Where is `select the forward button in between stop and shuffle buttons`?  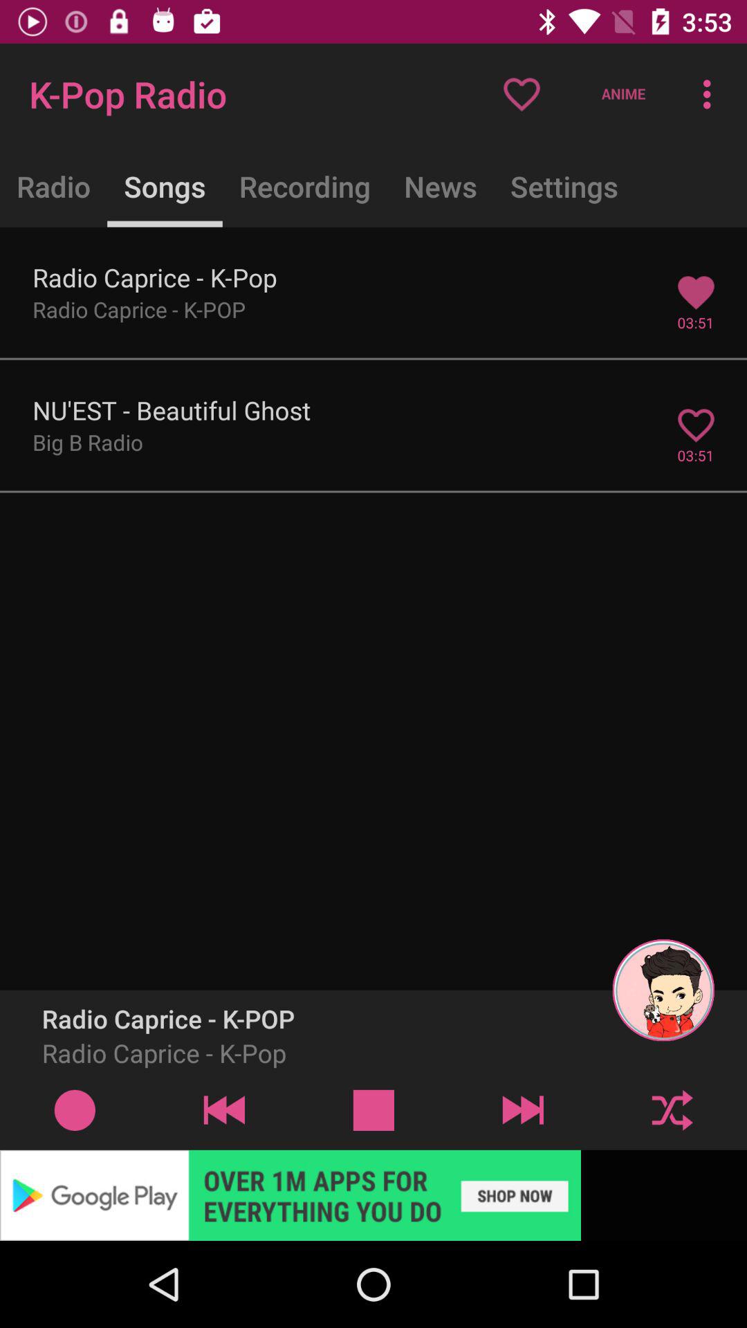
select the forward button in between stop and shuffle buttons is located at coordinates (523, 1109).